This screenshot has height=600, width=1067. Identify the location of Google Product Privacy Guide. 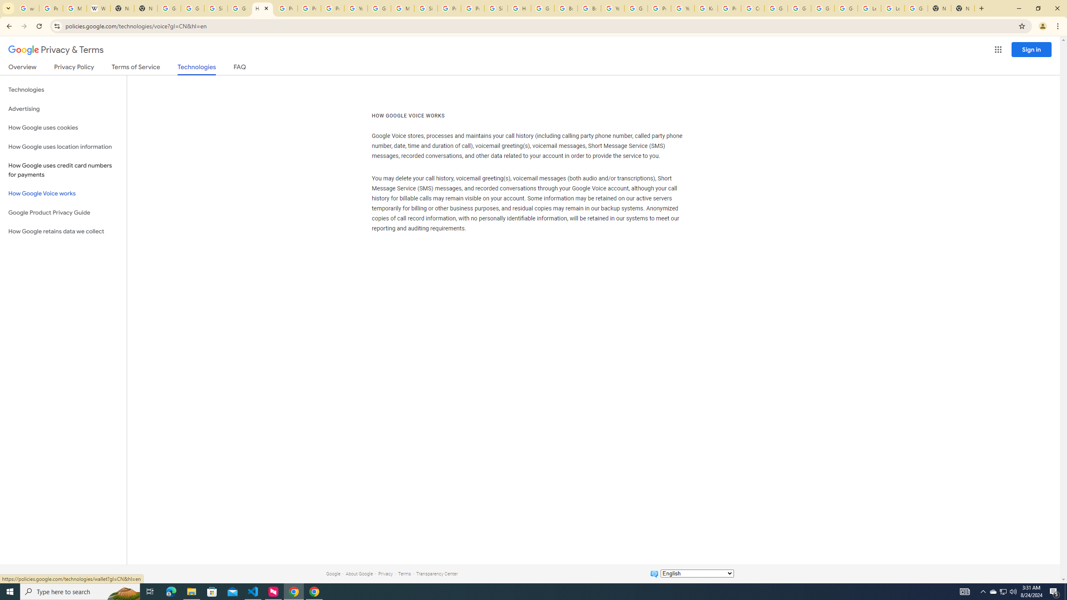
(63, 212).